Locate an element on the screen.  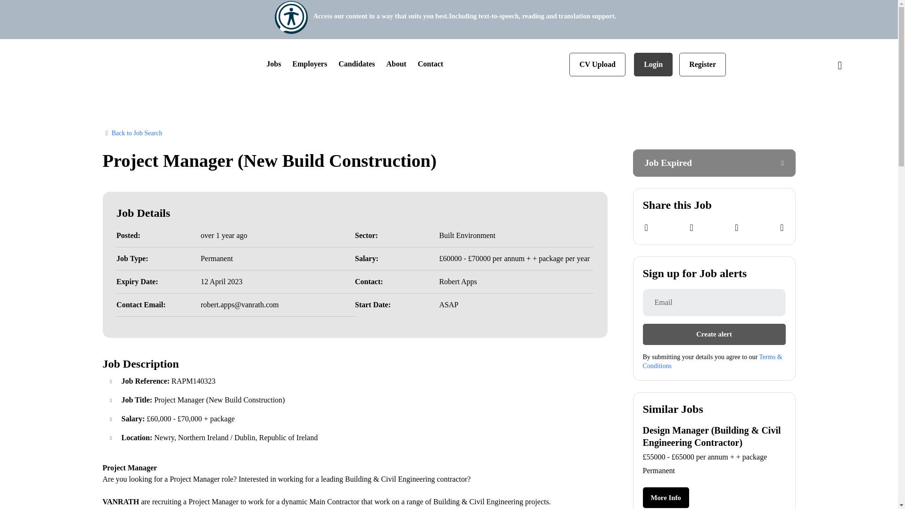
Register is located at coordinates (702, 65).